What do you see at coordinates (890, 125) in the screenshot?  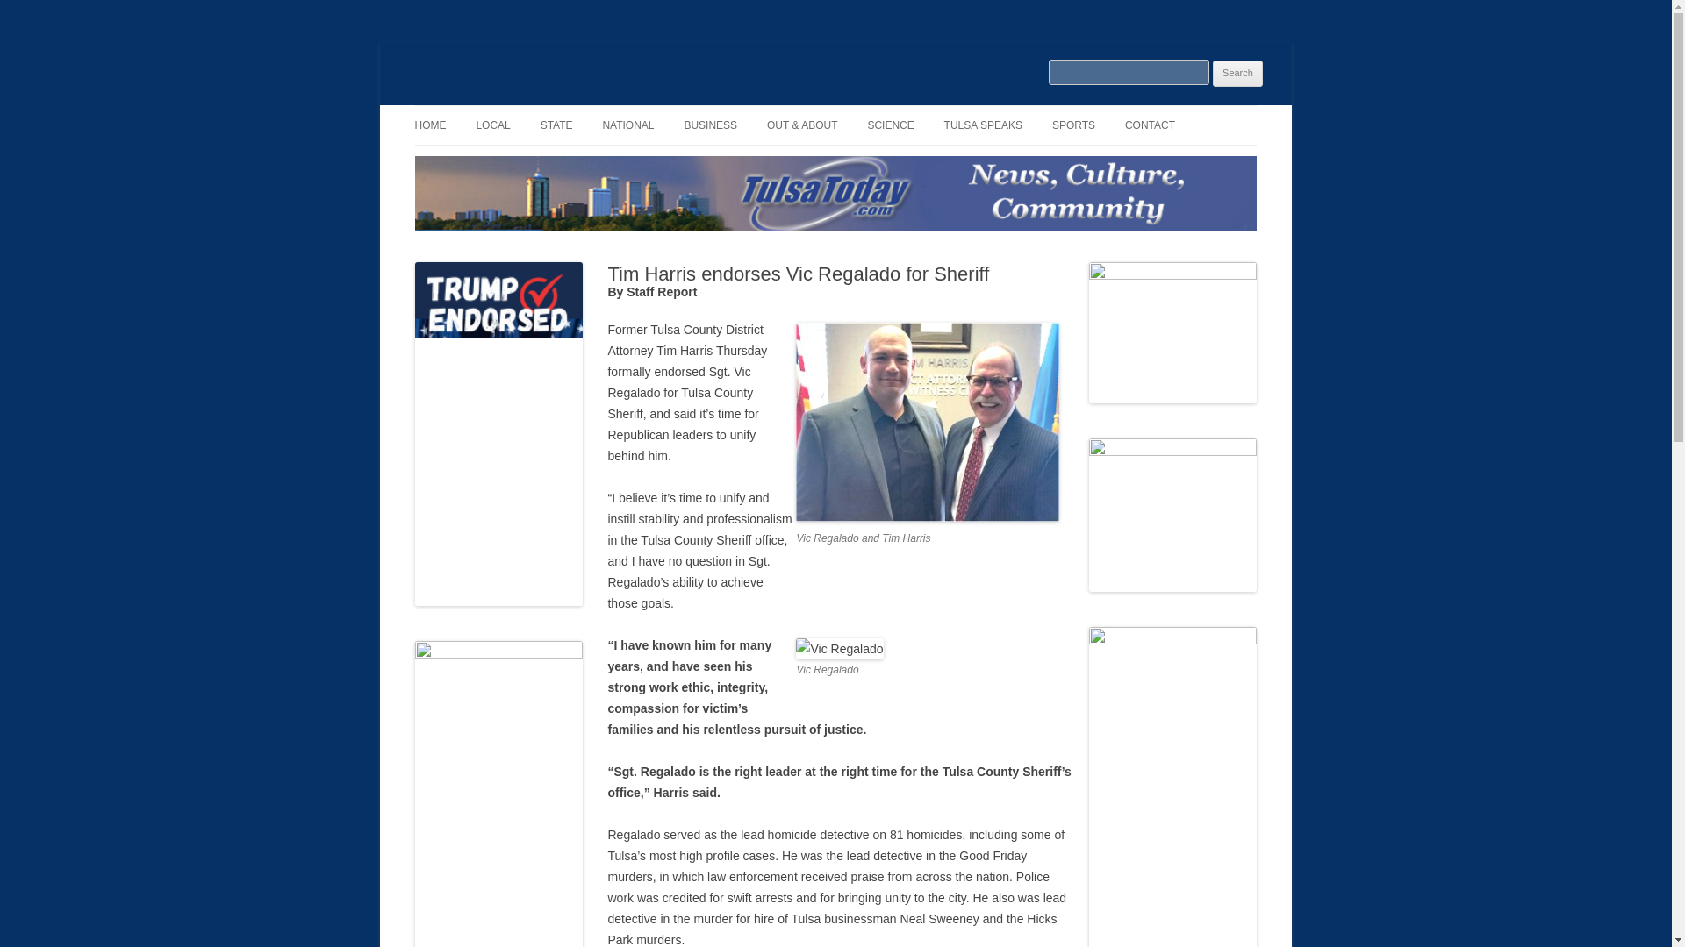 I see `SCIENCE` at bounding box center [890, 125].